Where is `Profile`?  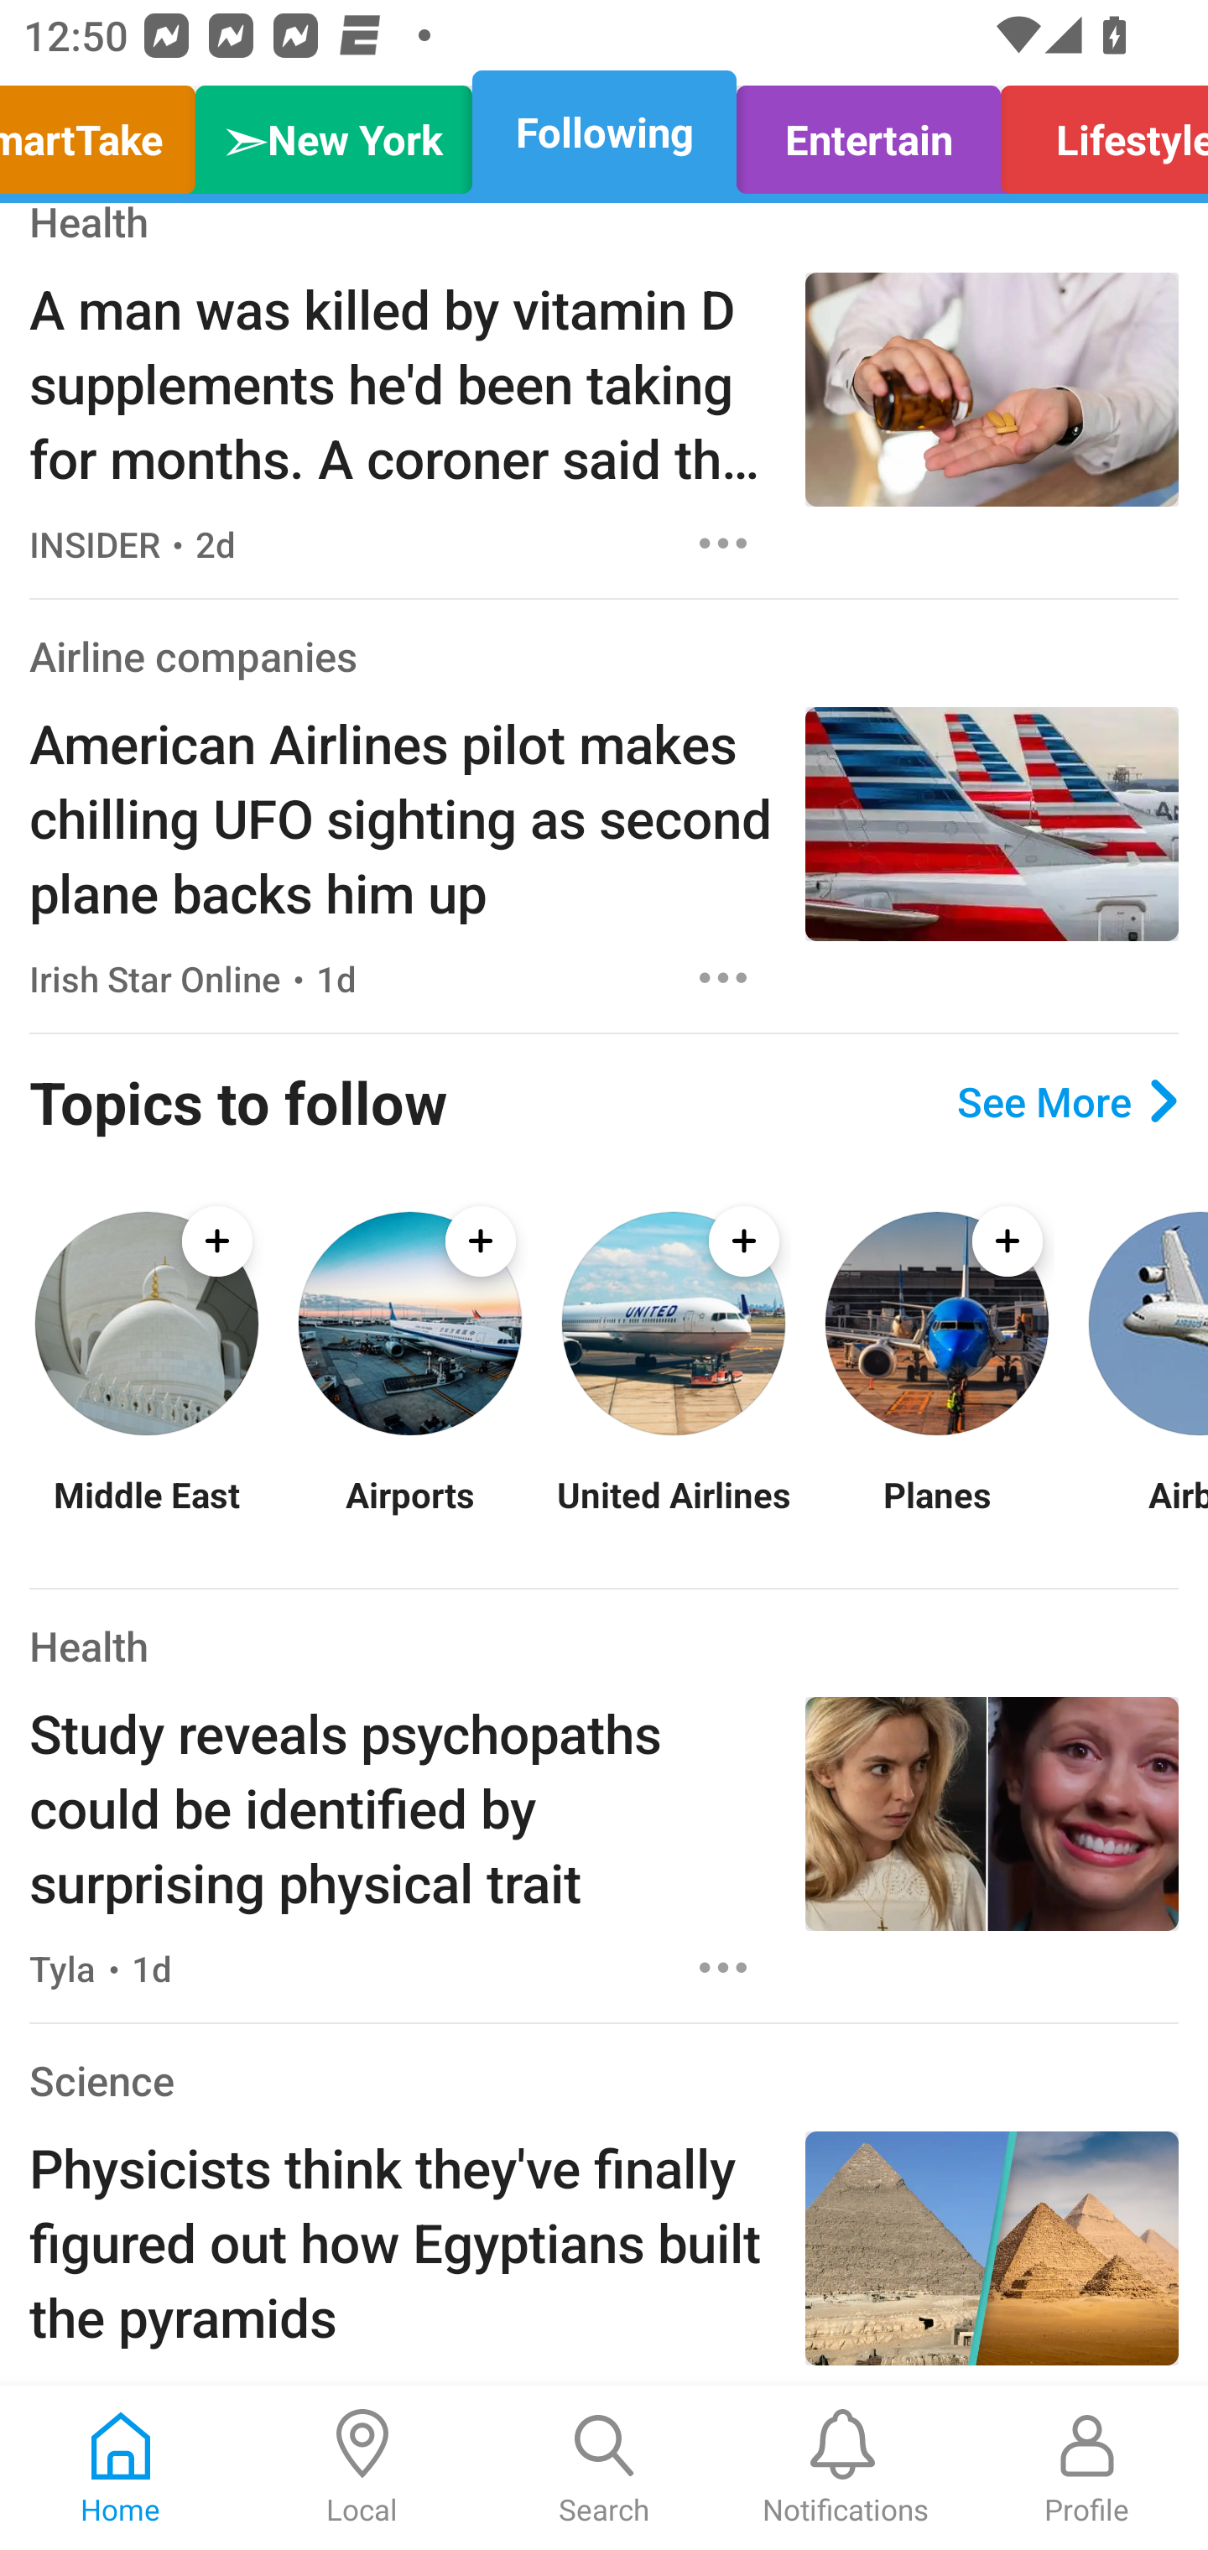
Profile is located at coordinates (1087, 2468).